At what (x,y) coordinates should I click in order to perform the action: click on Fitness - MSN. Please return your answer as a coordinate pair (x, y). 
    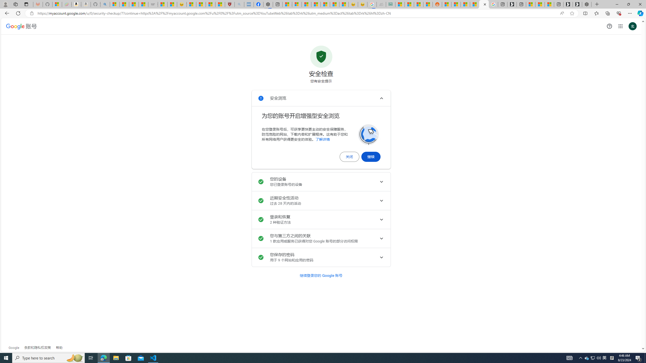
    Looking at the image, I should click on (325, 4).